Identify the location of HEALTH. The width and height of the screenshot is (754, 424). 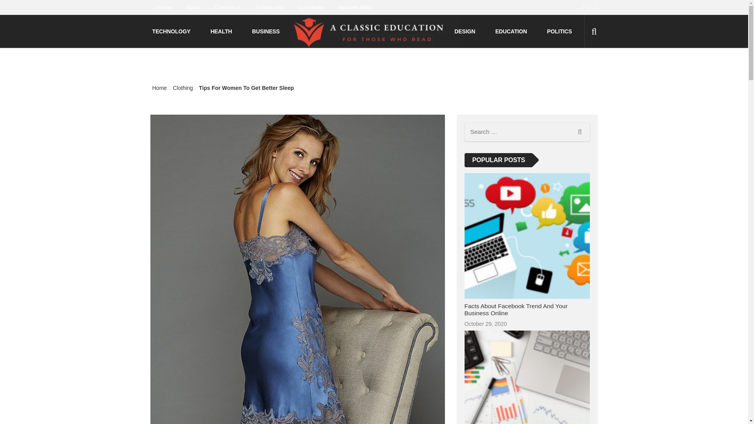
(222, 31).